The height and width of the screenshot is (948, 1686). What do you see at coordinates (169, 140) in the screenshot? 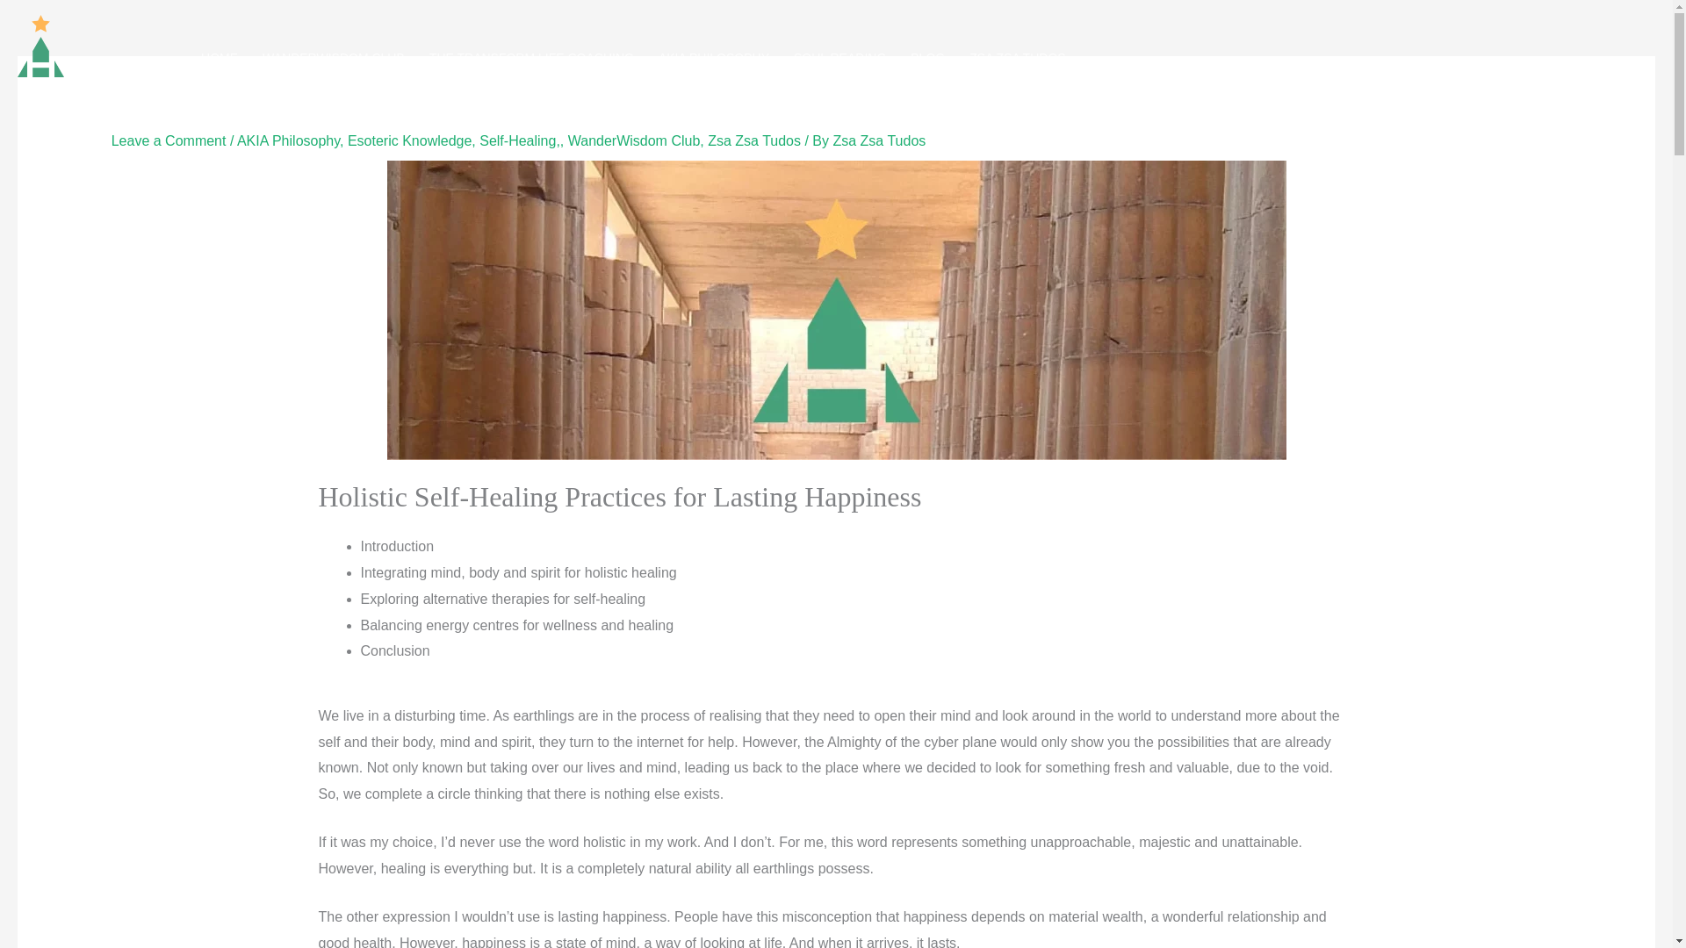
I see `Leave a Comment` at bounding box center [169, 140].